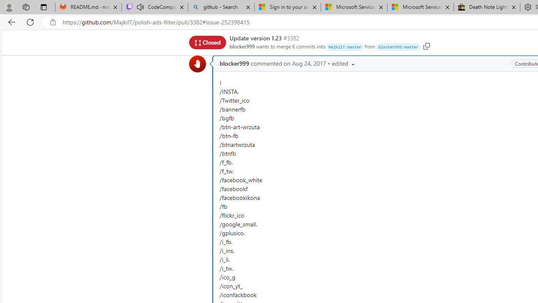  Describe the element at coordinates (398, 47) in the screenshot. I see `blocker999 : master` at that location.